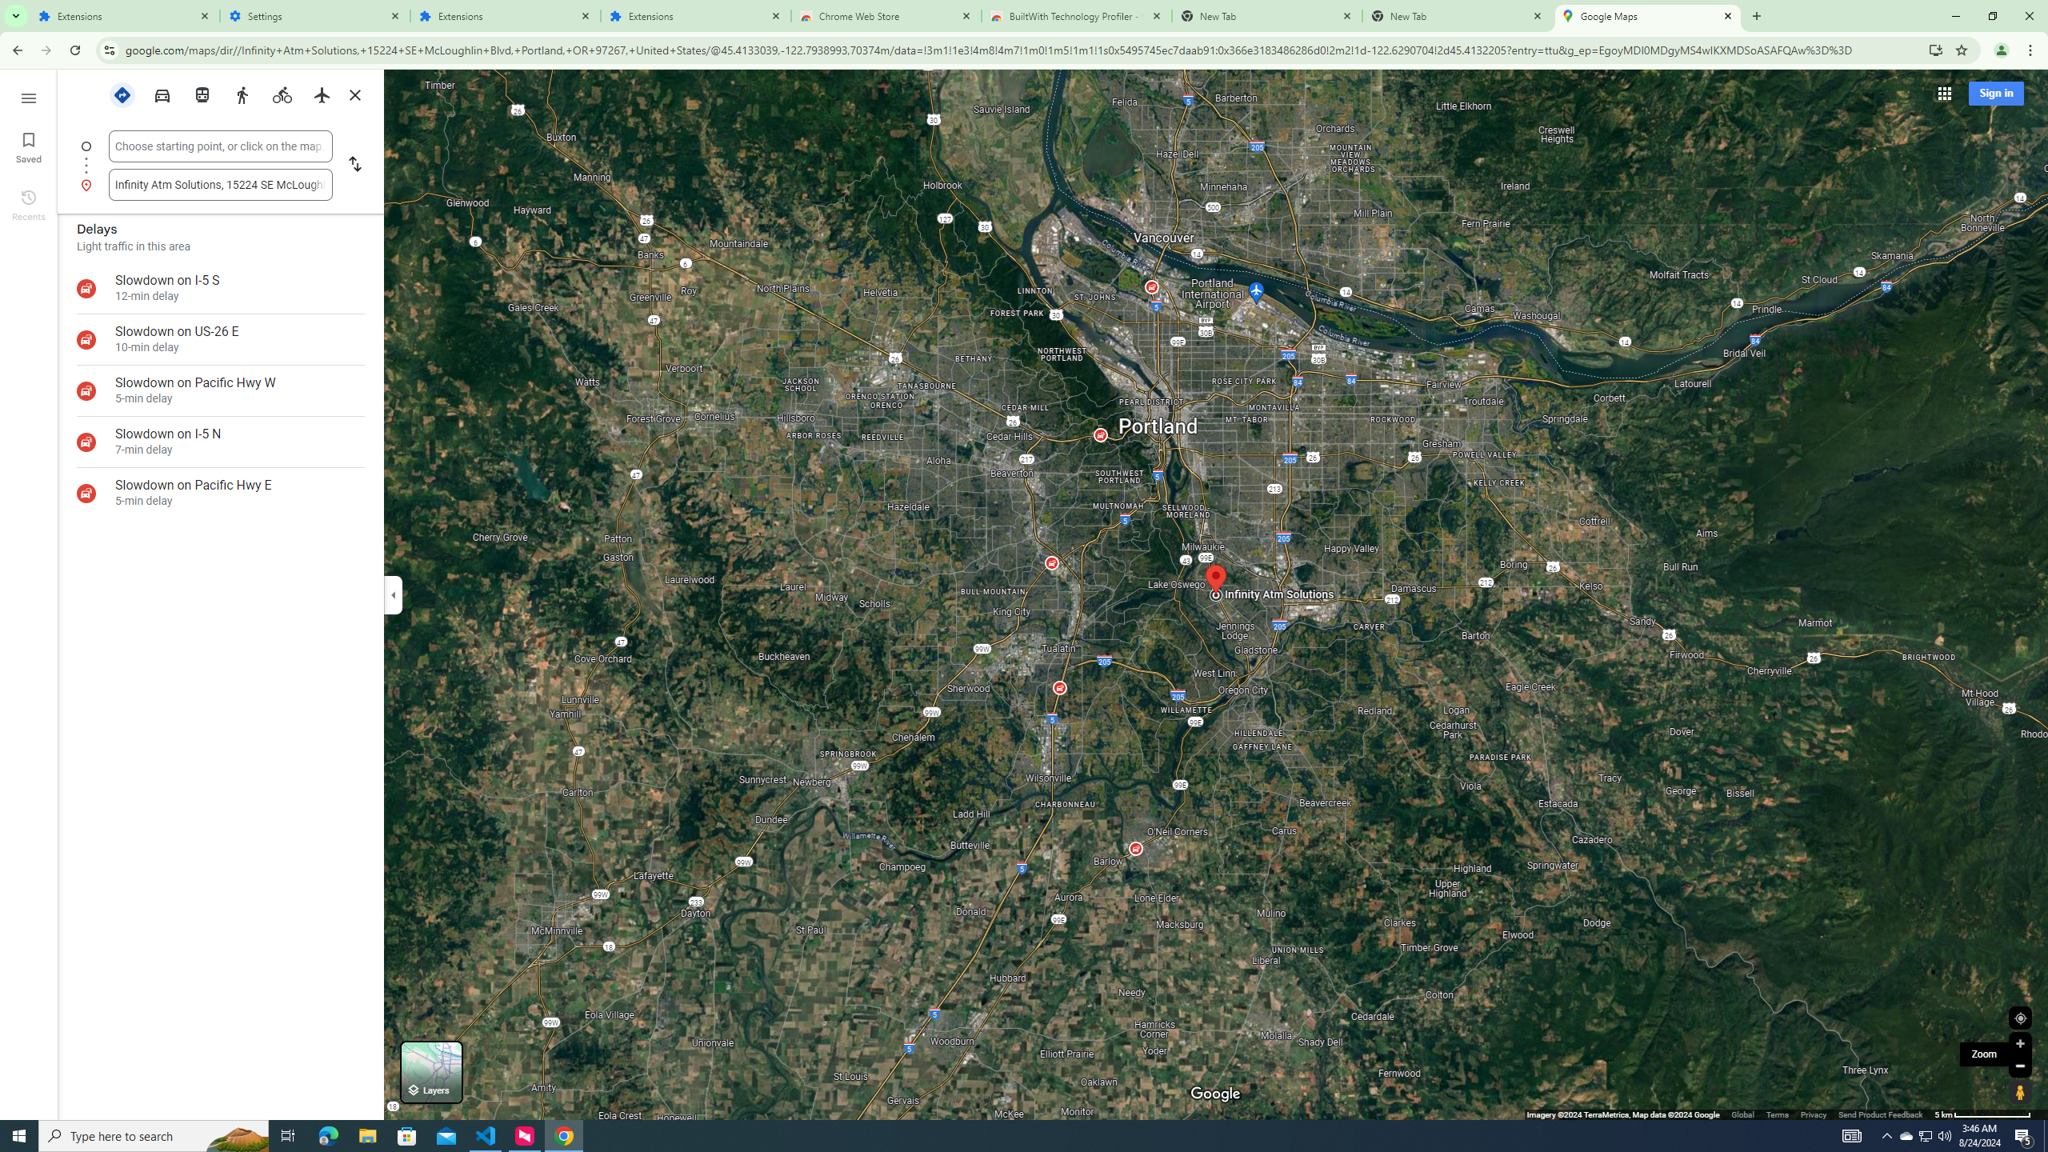 The width and height of the screenshot is (2048, 1152). I want to click on Close directions, so click(355, 94).